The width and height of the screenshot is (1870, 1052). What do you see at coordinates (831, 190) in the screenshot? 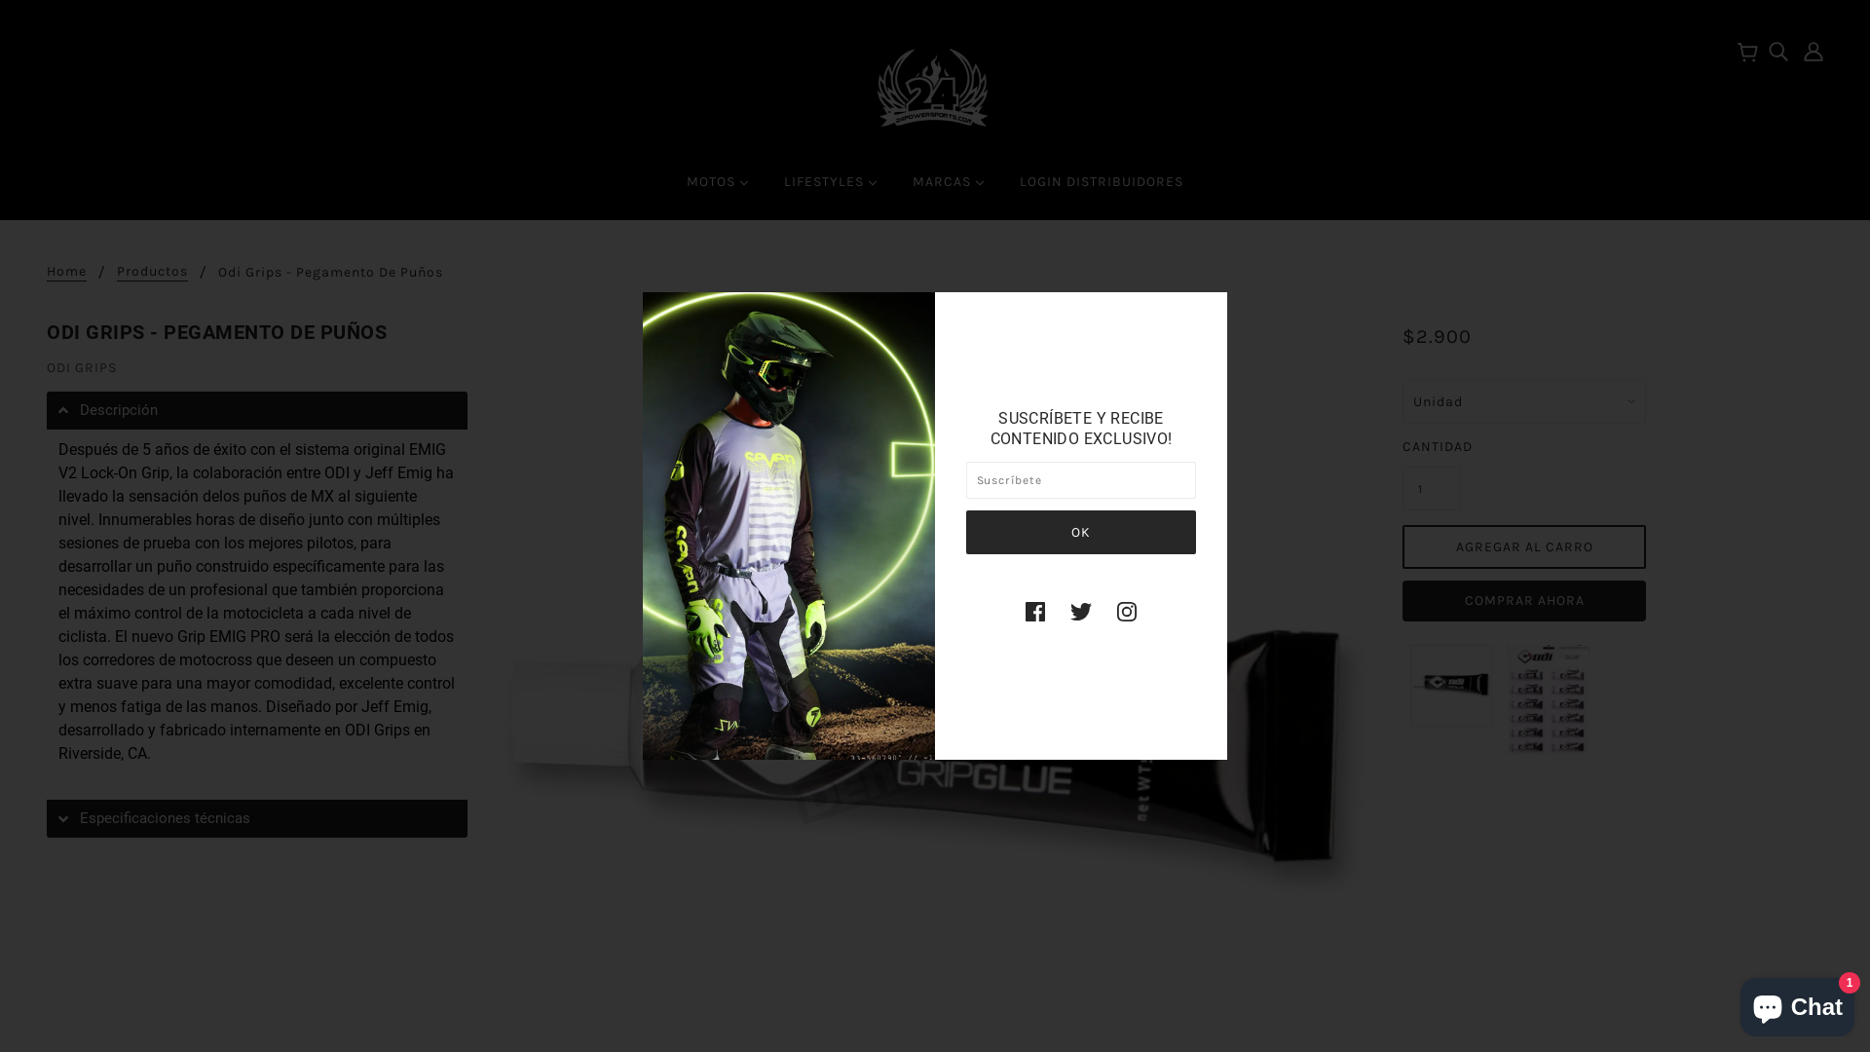
I see `LIFESTYLES` at bounding box center [831, 190].